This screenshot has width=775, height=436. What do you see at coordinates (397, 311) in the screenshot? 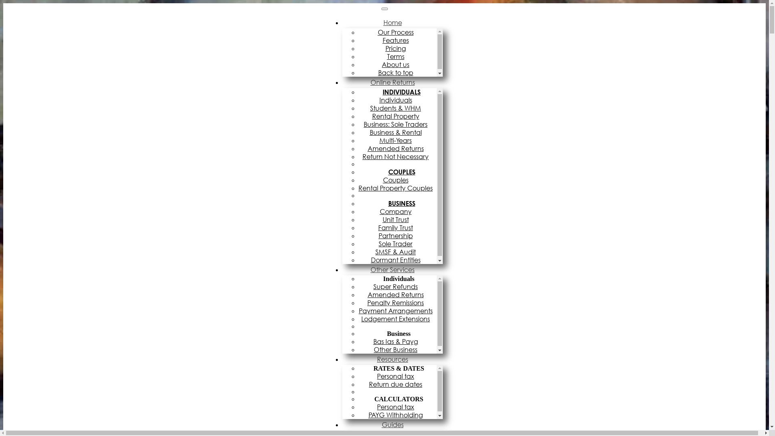
I see `Payment Arrangements` at bounding box center [397, 311].